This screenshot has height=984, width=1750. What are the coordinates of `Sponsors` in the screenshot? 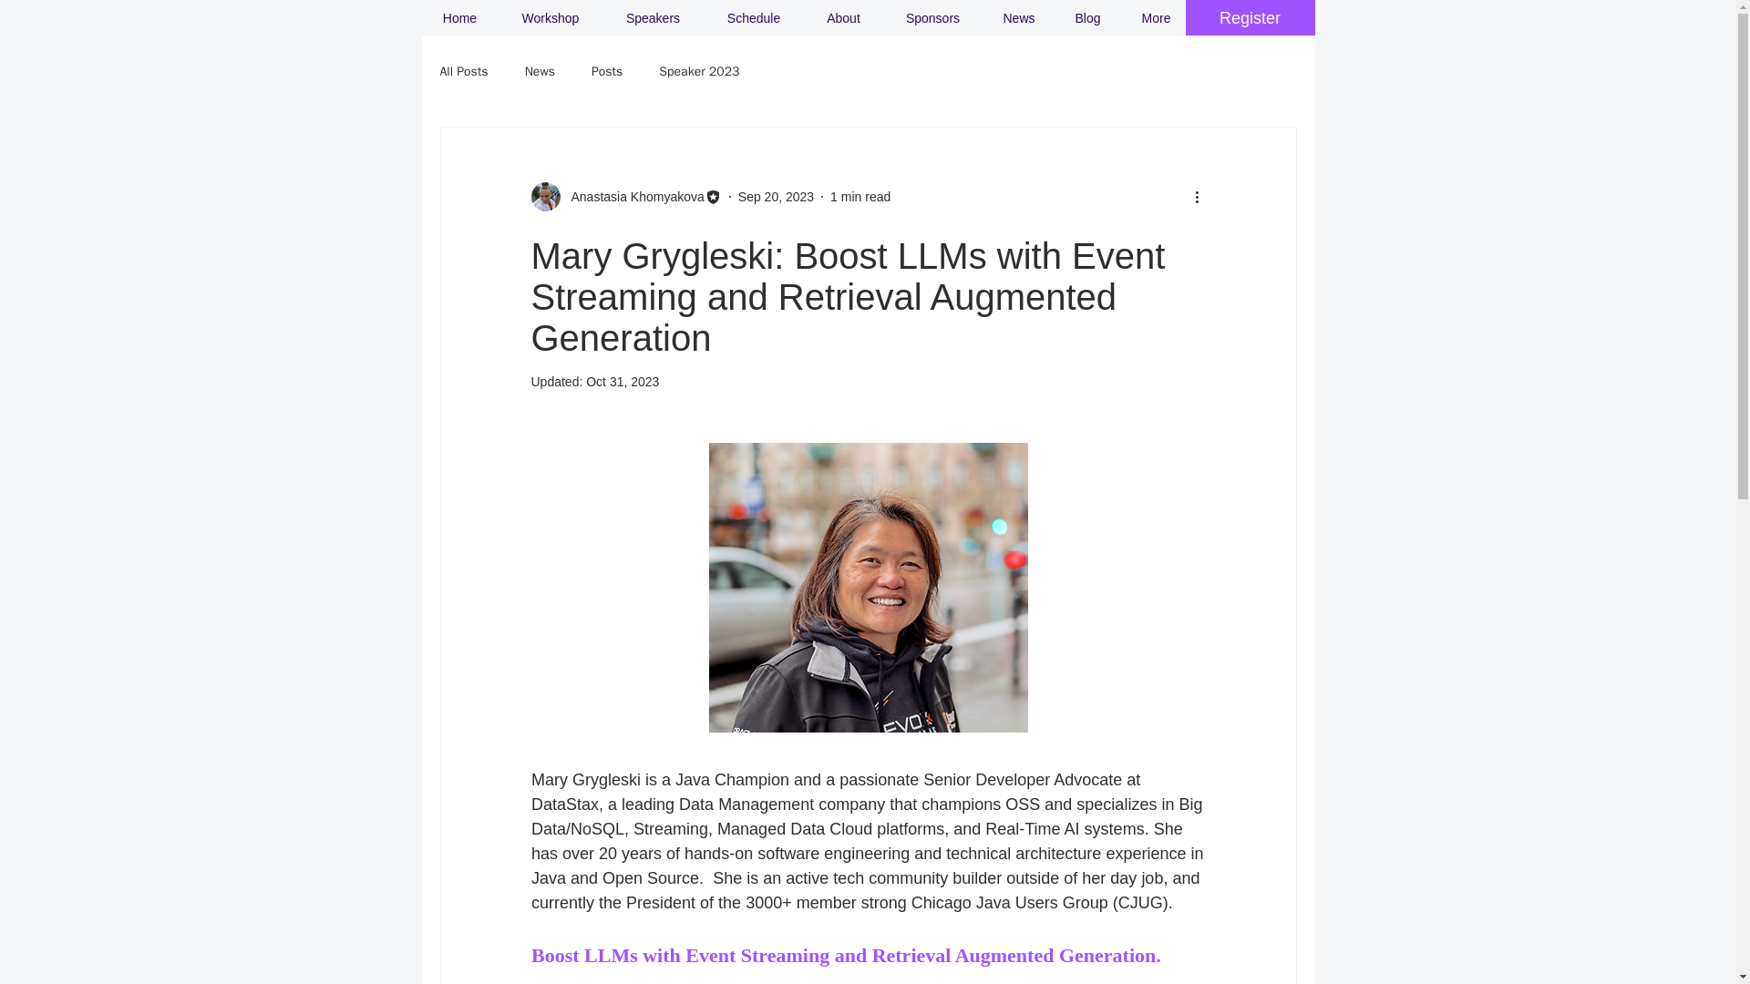 It's located at (932, 18).